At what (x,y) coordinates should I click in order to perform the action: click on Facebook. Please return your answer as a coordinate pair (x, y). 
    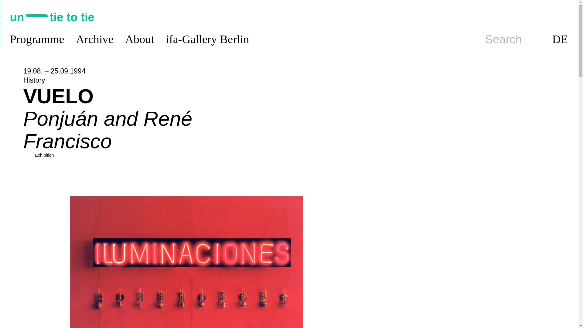
    Looking at the image, I should click on (563, 17).